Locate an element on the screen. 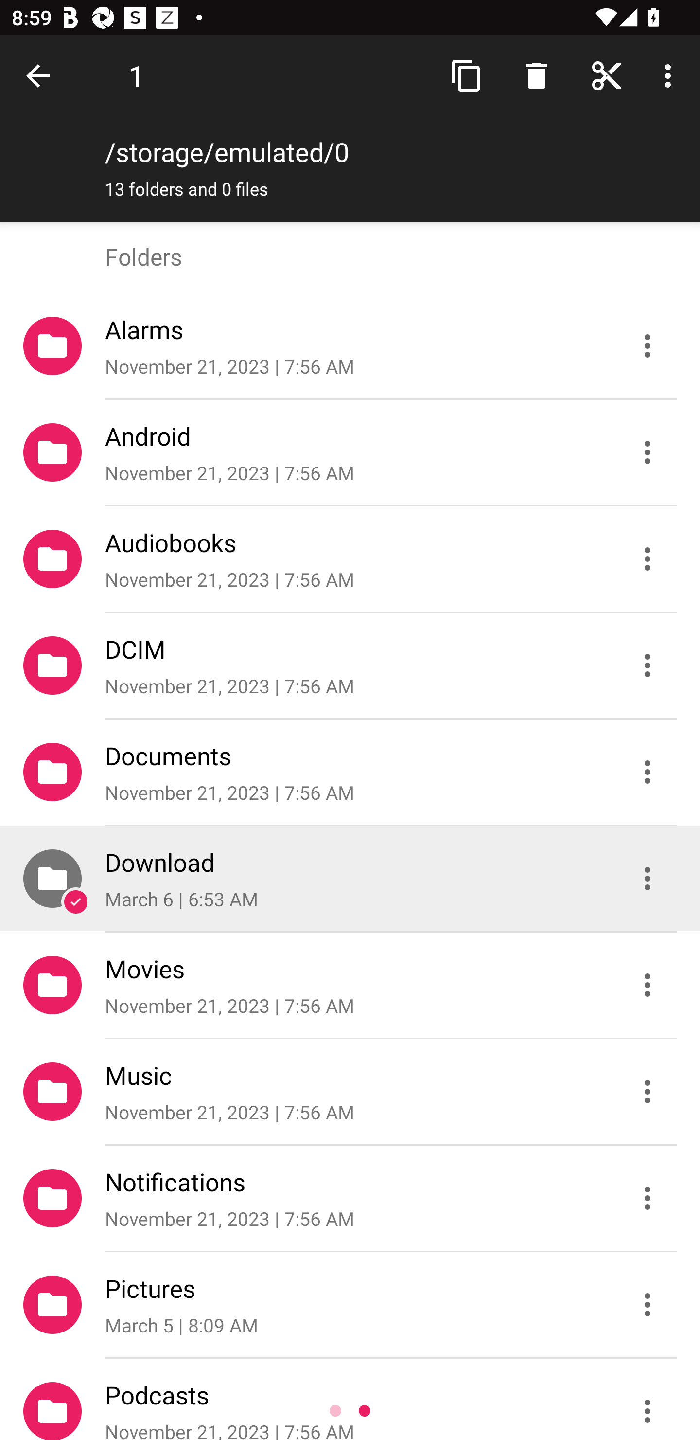 The width and height of the screenshot is (700, 1440). Documents November 21, 2023 | 7:56 AM is located at coordinates (350, 773).